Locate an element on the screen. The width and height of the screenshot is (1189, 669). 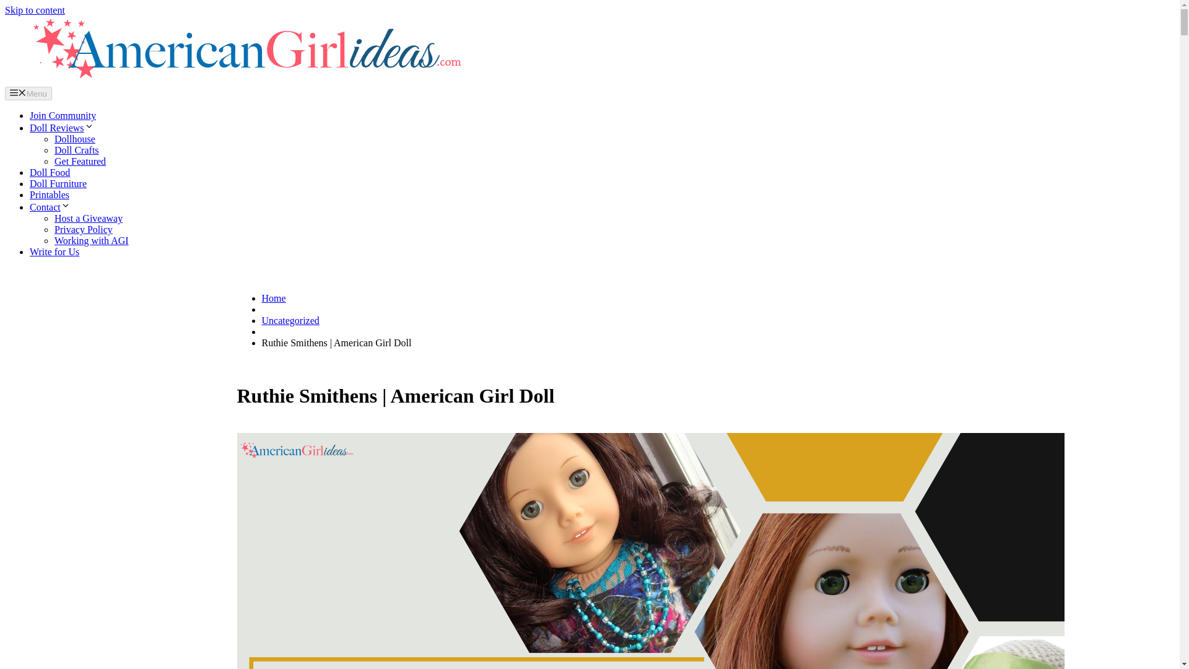
Working with AGI is located at coordinates (92, 240).